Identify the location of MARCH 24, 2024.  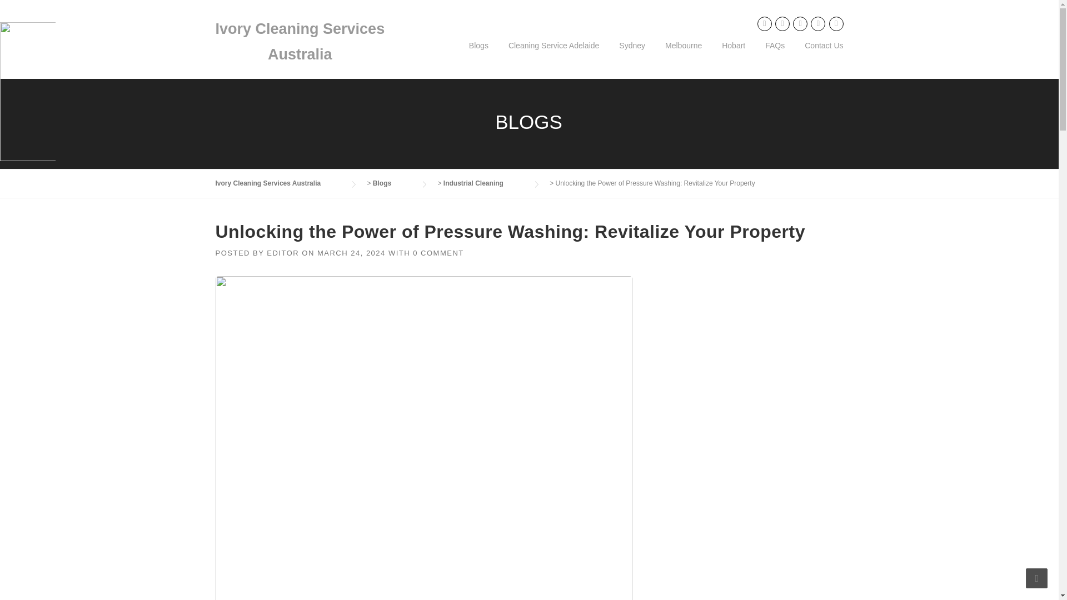
(351, 253).